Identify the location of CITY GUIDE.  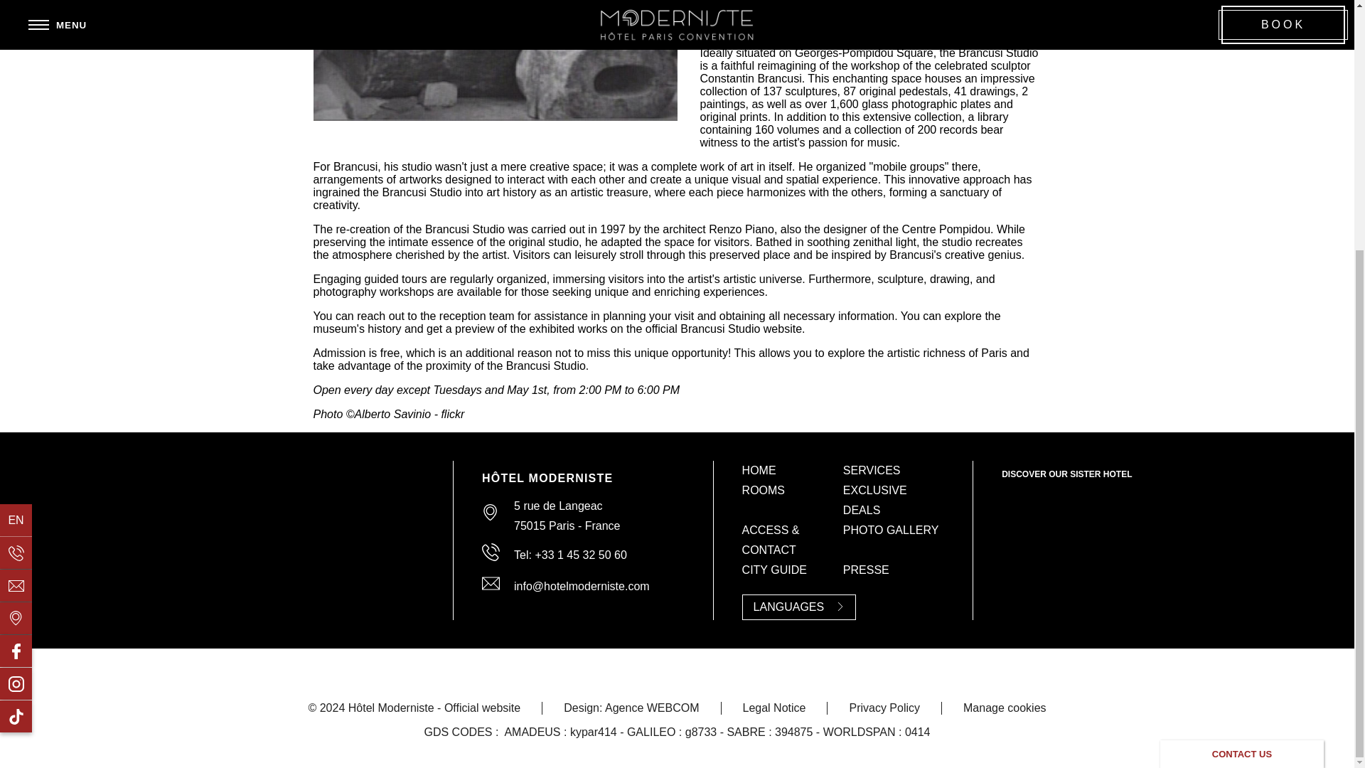
(774, 570).